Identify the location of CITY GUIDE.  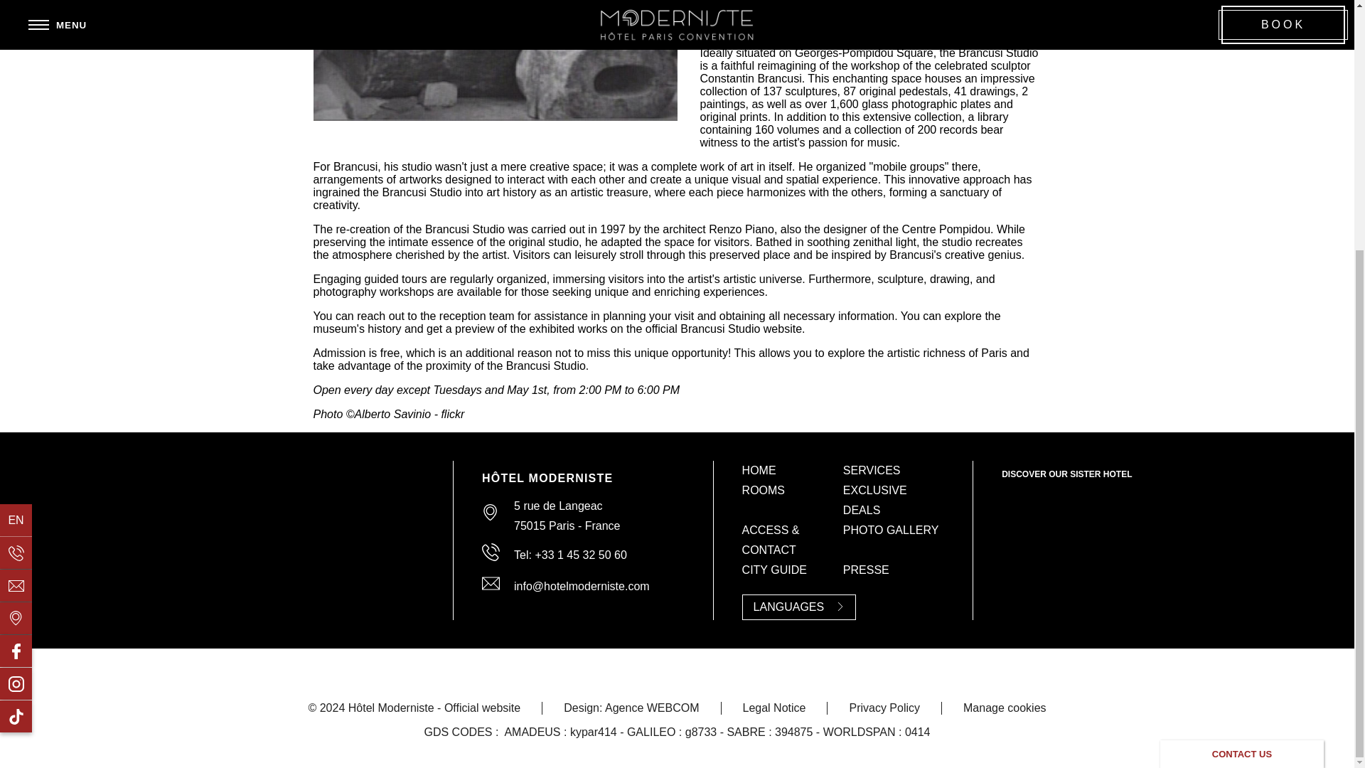
(774, 570).